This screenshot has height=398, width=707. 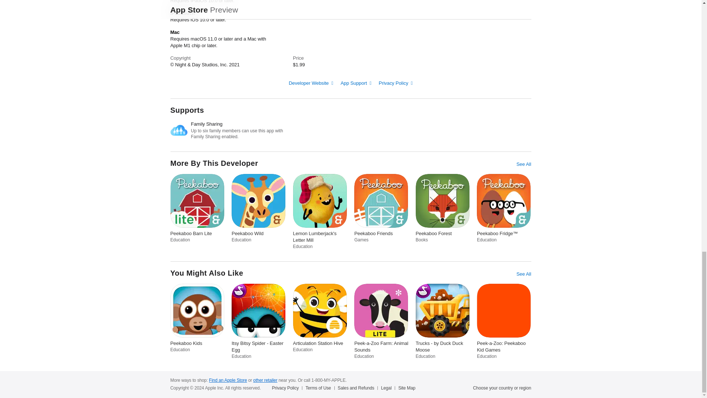 I want to click on Developer Website, so click(x=311, y=83).